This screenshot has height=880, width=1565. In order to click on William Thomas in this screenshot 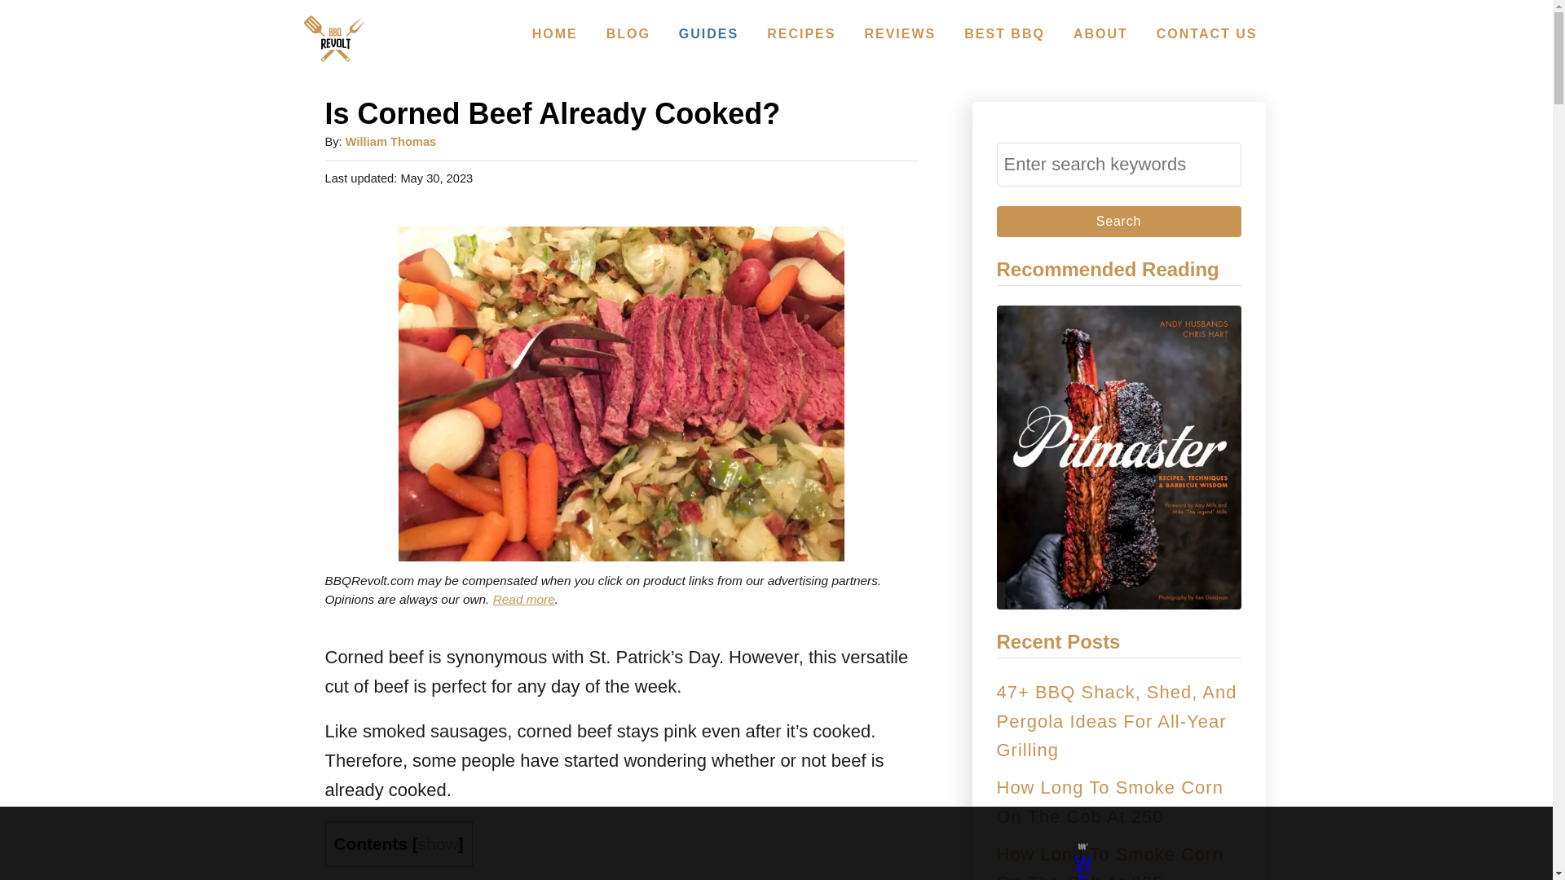, I will do `click(391, 142)`.